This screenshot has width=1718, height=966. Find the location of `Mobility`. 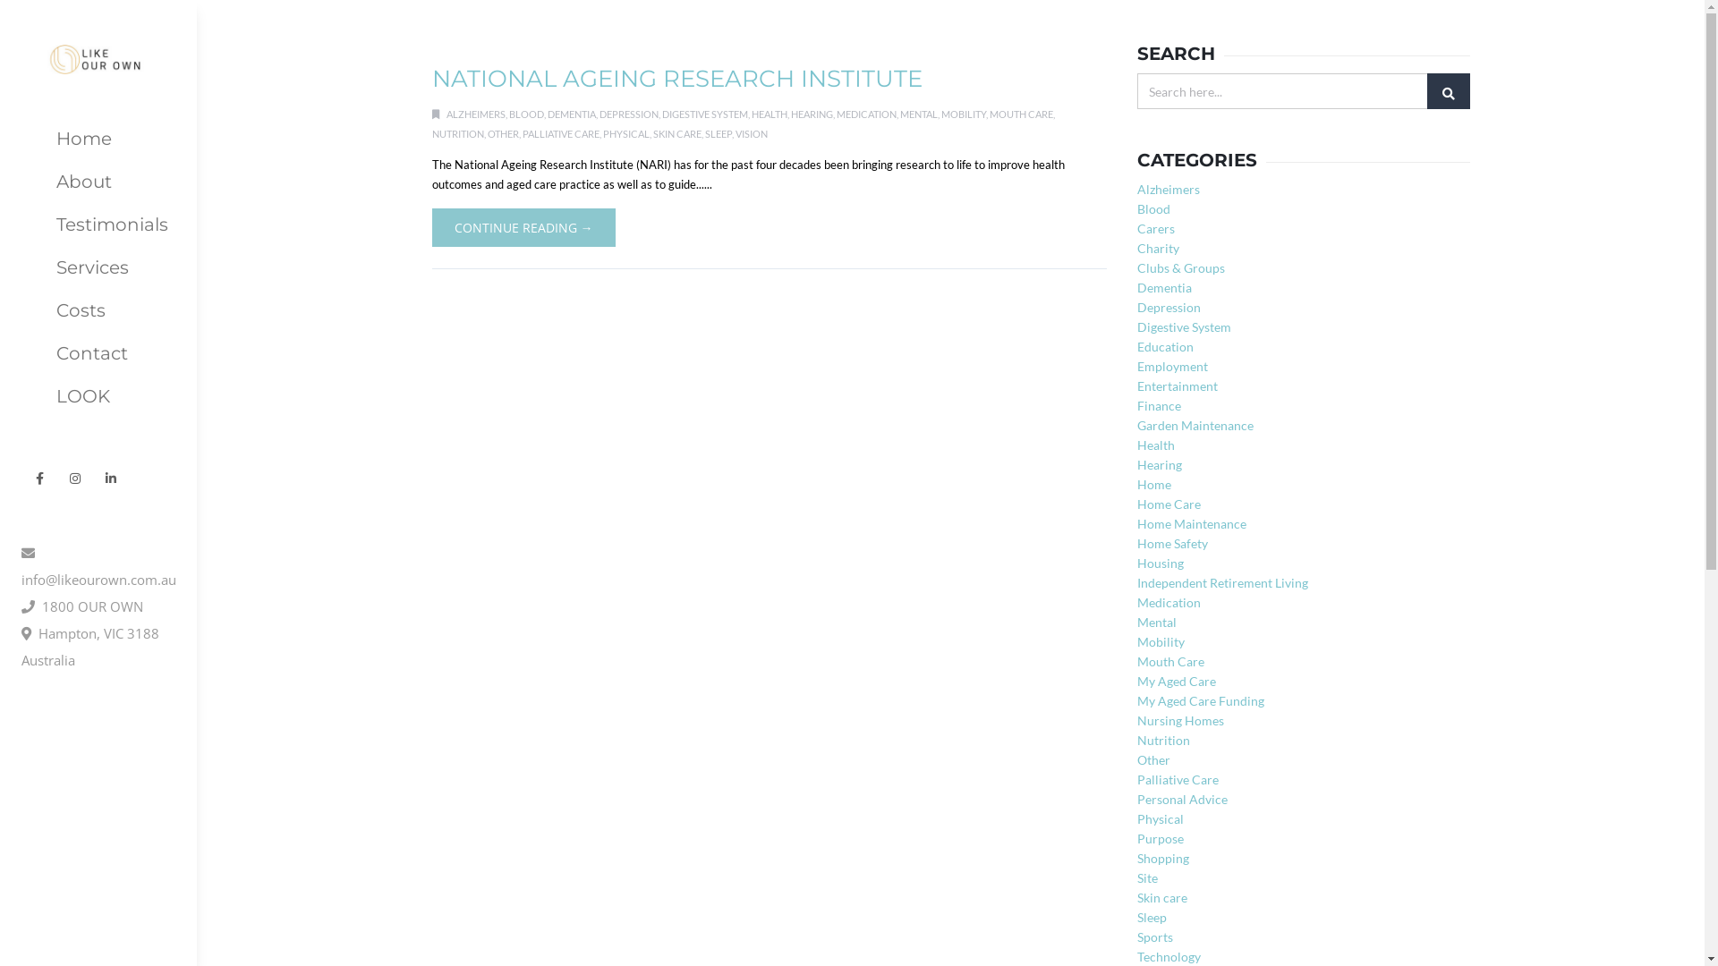

Mobility is located at coordinates (1161, 642).